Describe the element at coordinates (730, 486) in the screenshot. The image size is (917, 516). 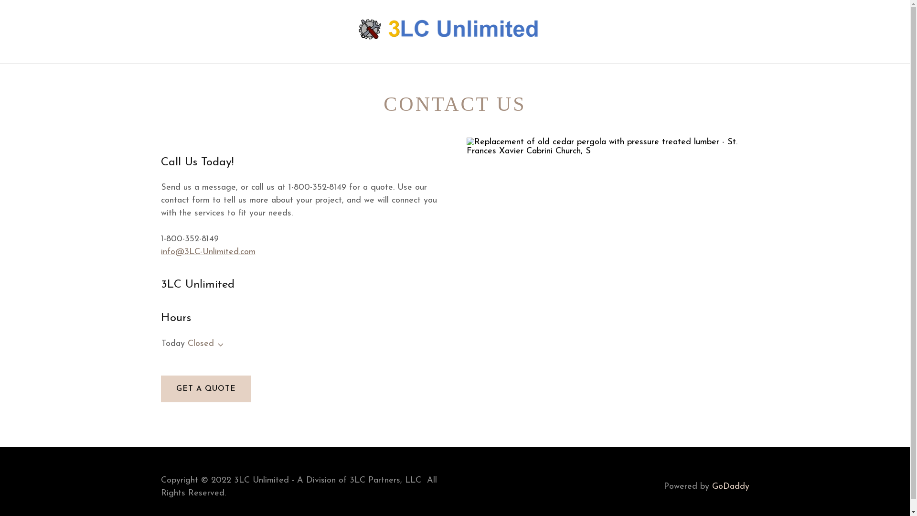
I see `GoDaddy` at that location.